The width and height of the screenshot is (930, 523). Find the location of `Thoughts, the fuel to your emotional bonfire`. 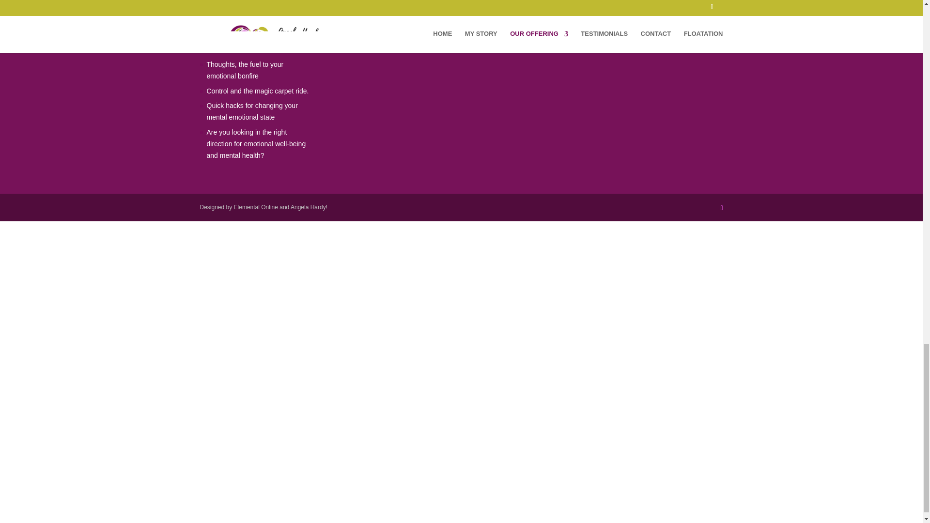

Thoughts, the fuel to your emotional bonfire is located at coordinates (245, 70).